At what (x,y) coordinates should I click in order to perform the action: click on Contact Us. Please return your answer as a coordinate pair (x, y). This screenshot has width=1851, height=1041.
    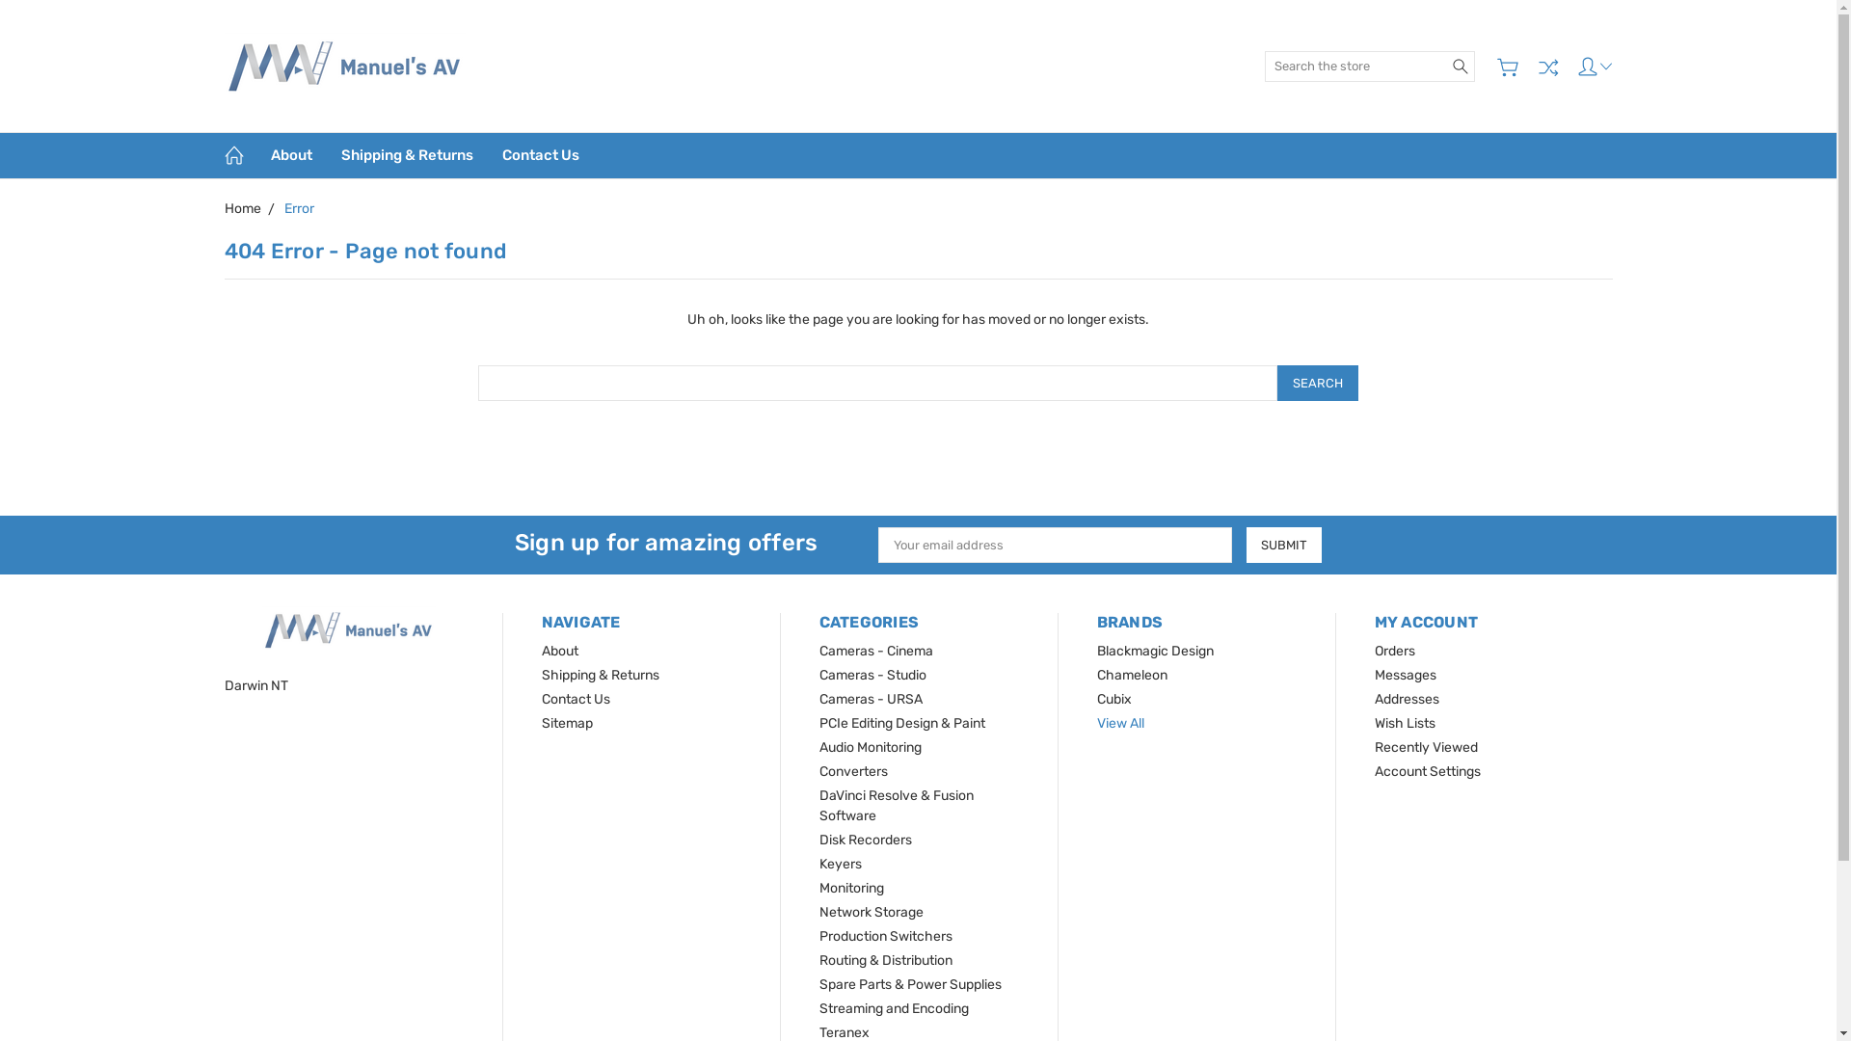
    Looking at the image, I should click on (577, 700).